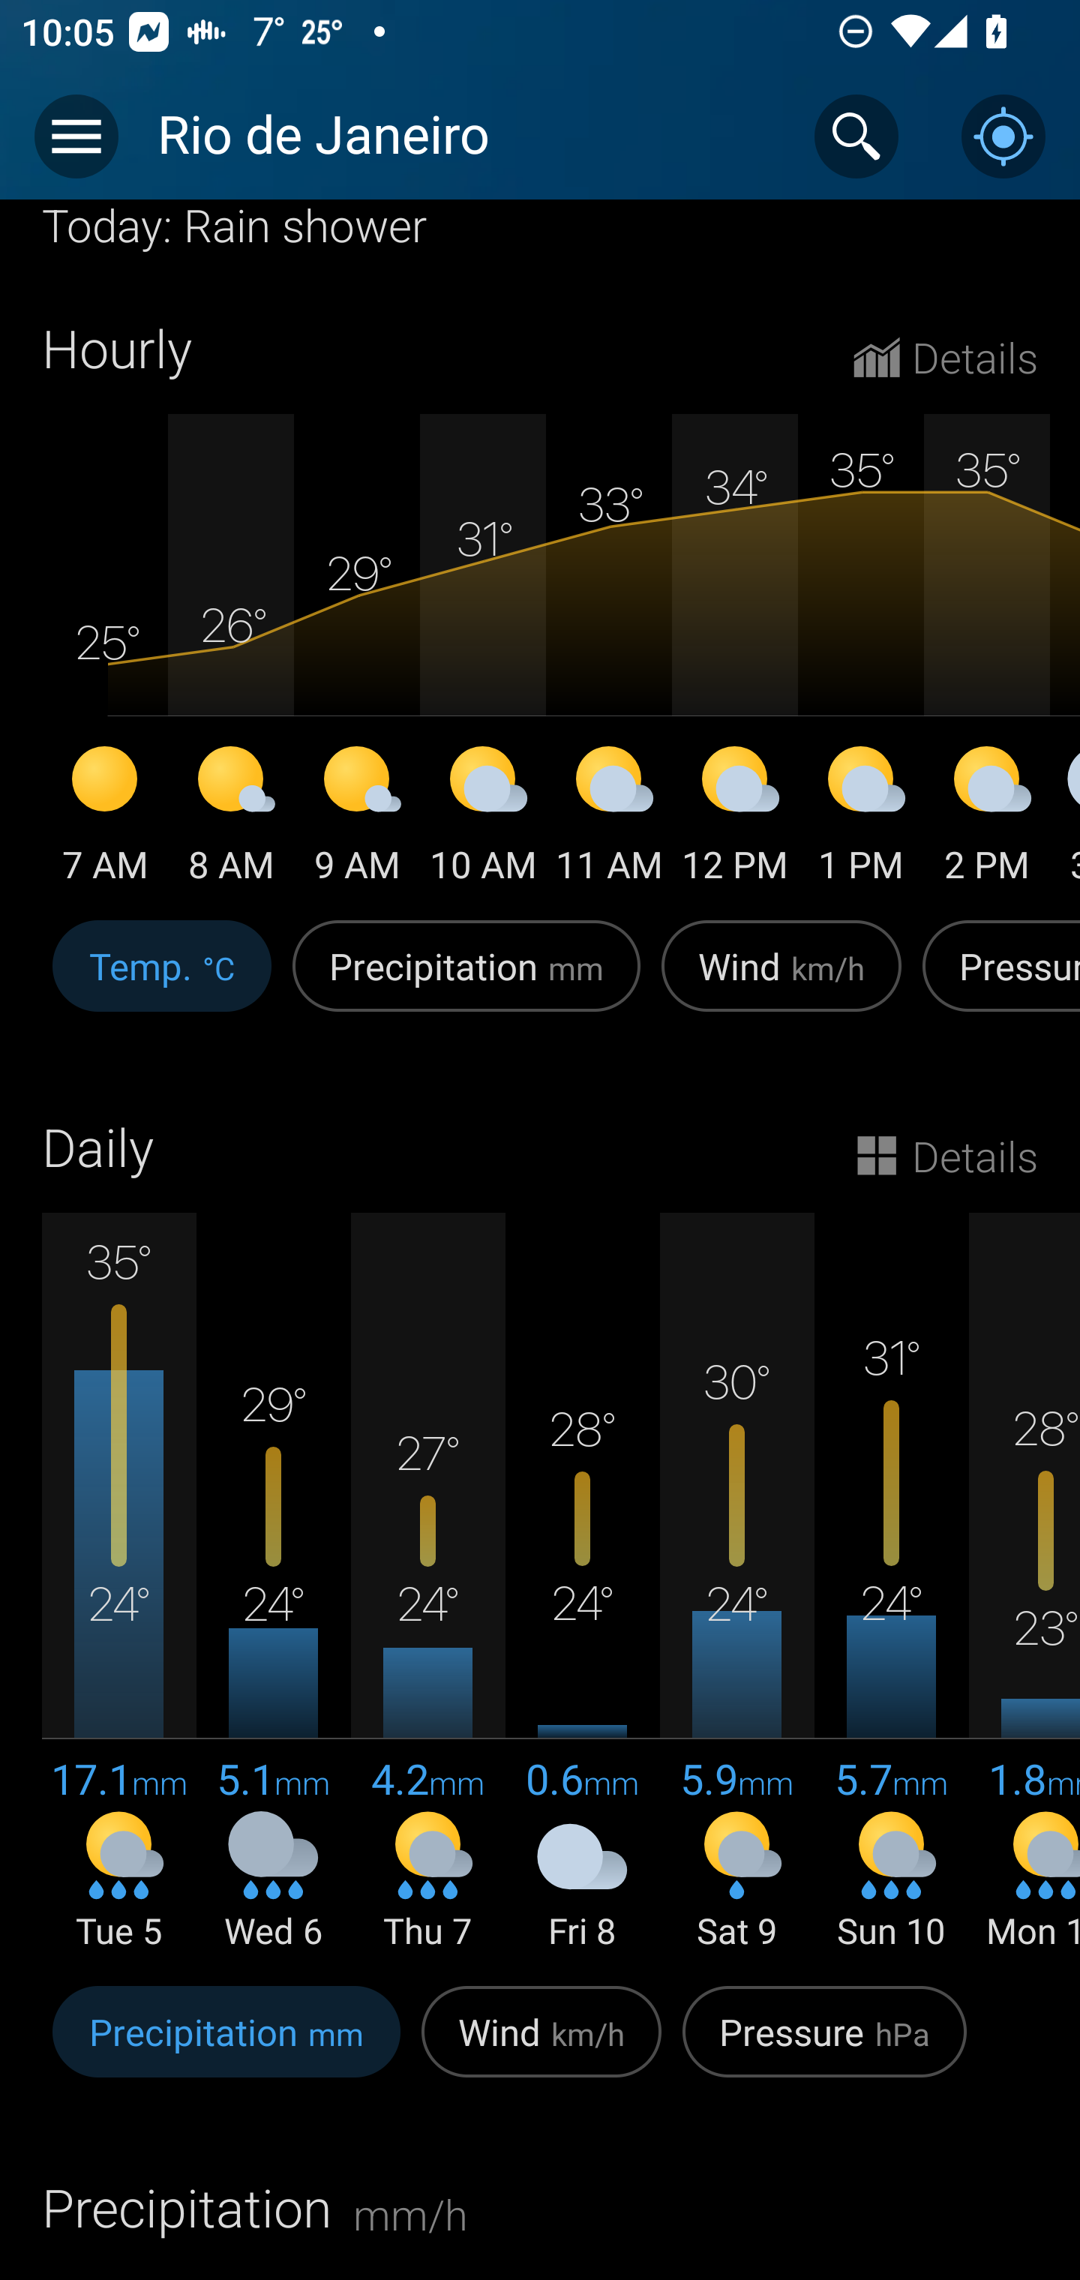  Describe the element at coordinates (609, 819) in the screenshot. I see `11 AM` at that location.